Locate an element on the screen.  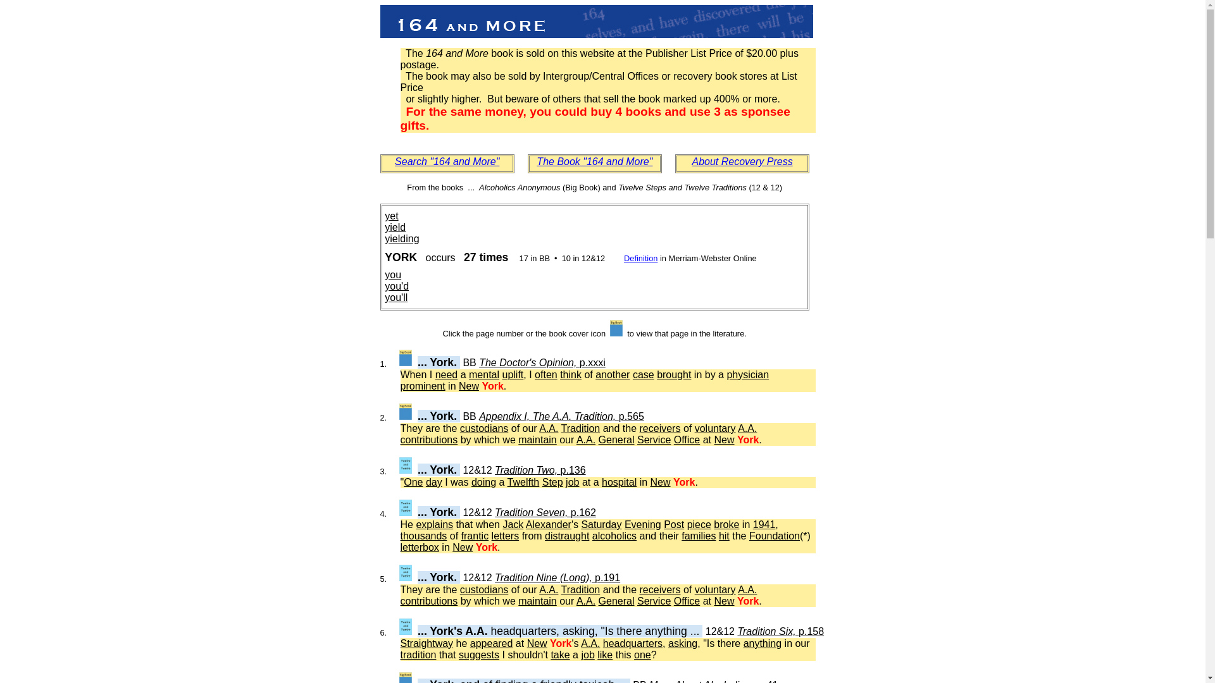
receivers is located at coordinates (661, 589).